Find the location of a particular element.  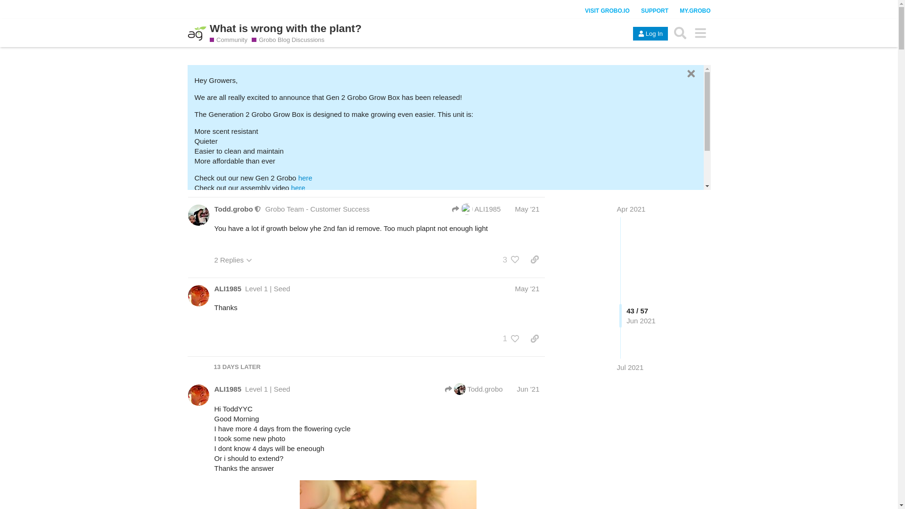

Search is located at coordinates (680, 33).